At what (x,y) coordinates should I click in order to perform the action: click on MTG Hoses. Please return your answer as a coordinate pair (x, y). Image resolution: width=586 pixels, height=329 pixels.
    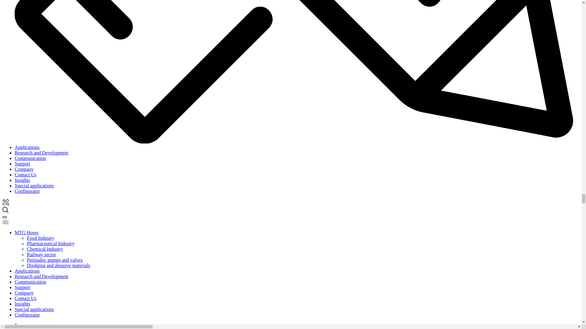
    Looking at the image, I should click on (27, 232).